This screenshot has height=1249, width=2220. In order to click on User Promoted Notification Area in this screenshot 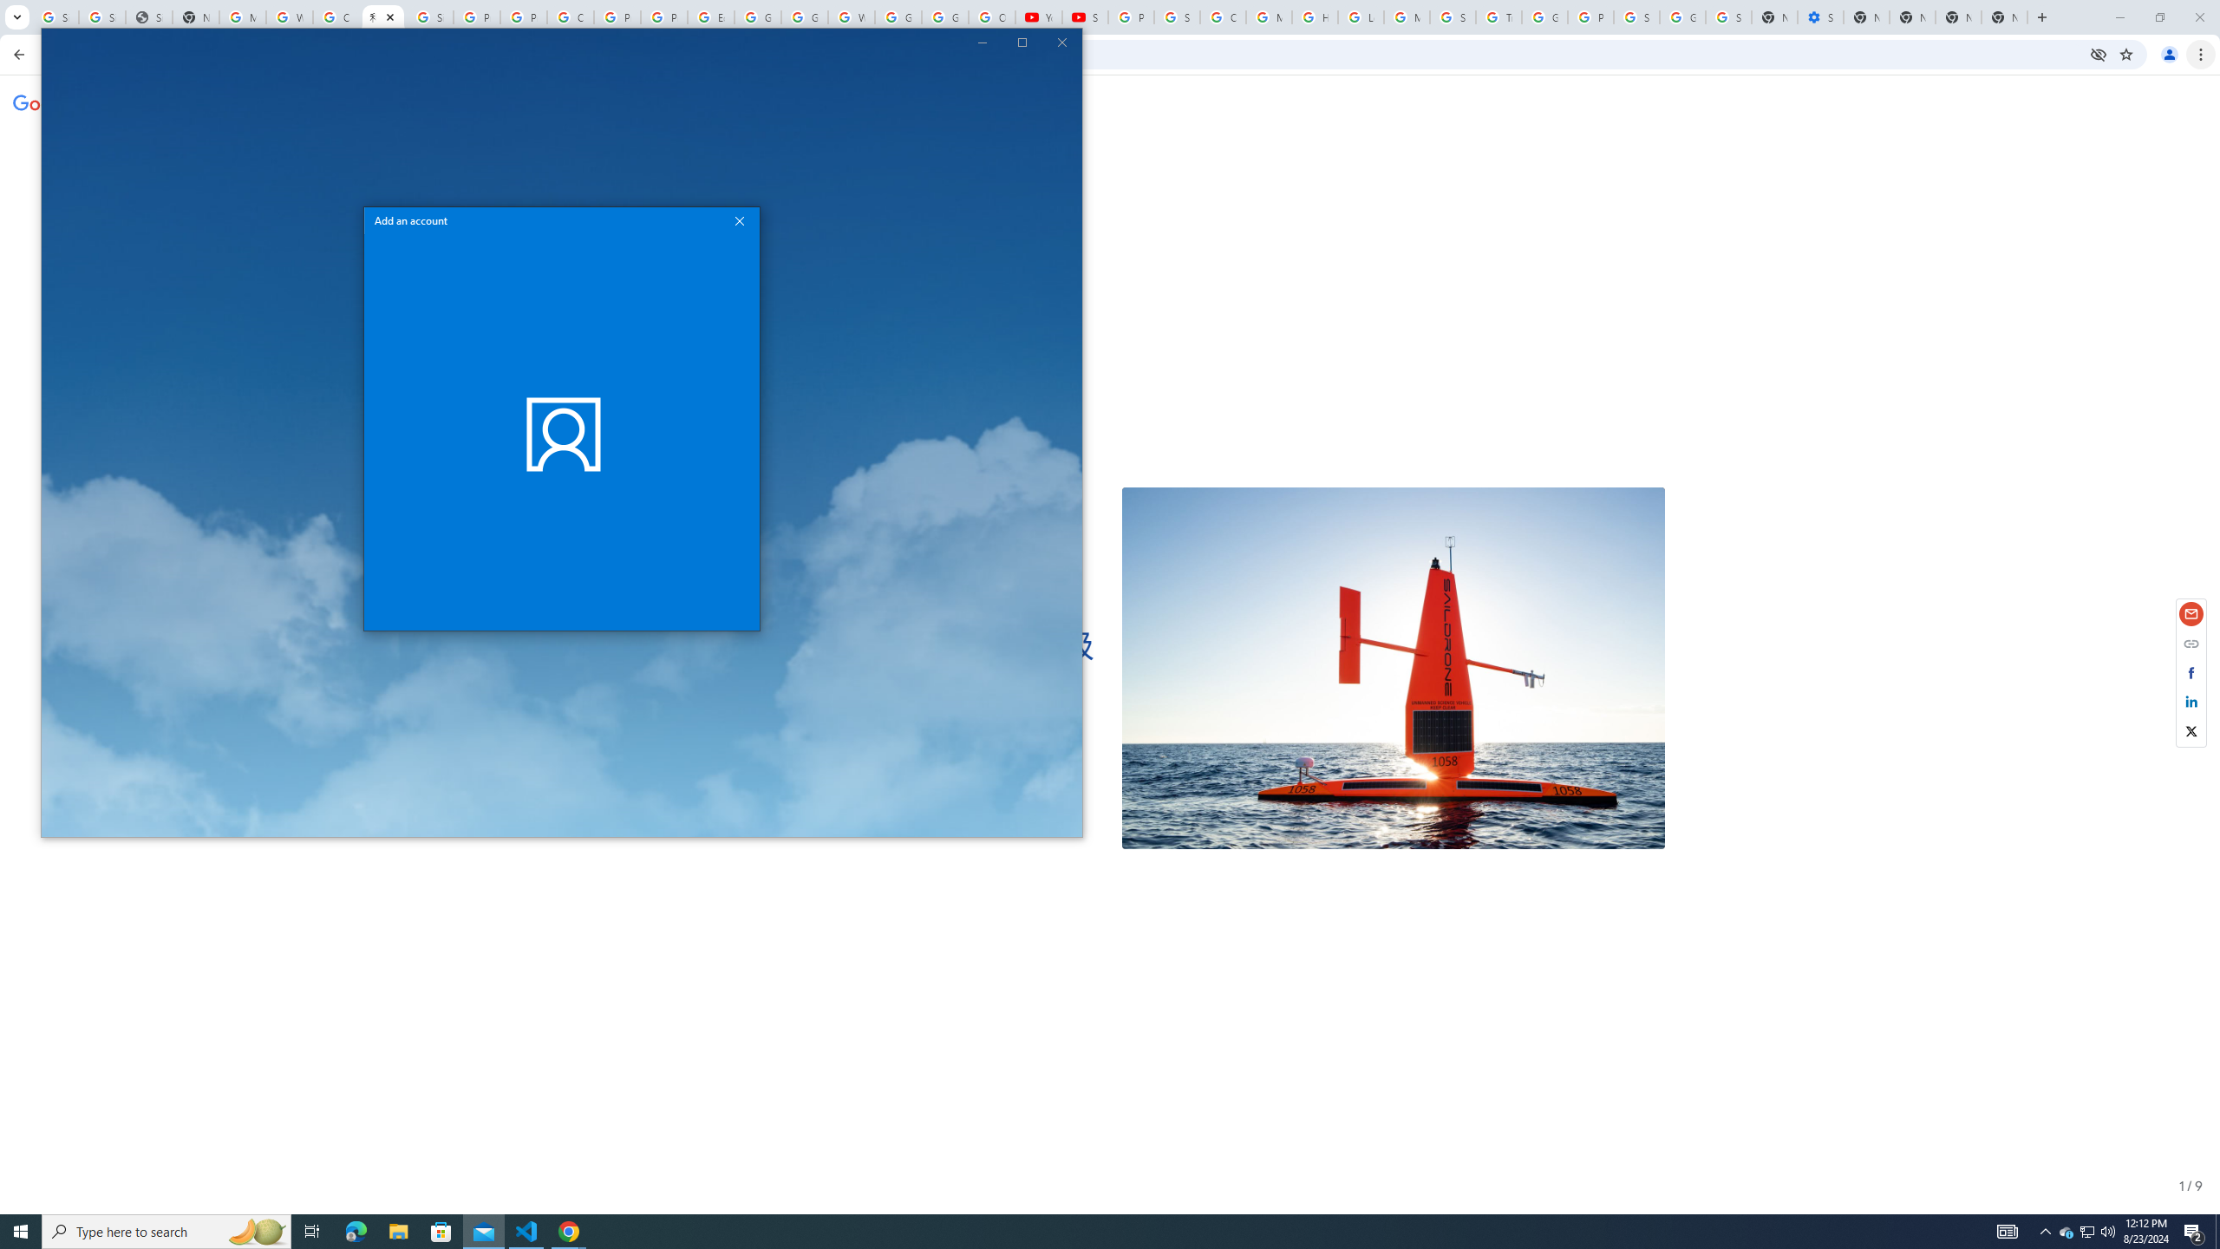, I will do `click(312, 1232)`.